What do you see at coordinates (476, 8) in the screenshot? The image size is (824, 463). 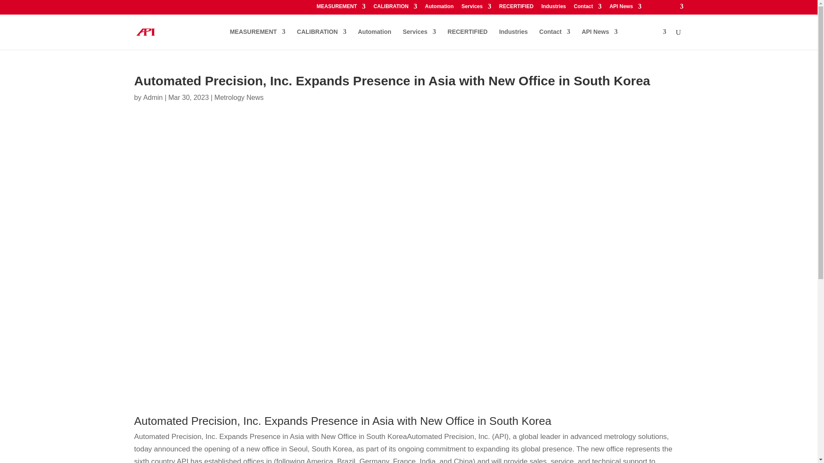 I see `Services` at bounding box center [476, 8].